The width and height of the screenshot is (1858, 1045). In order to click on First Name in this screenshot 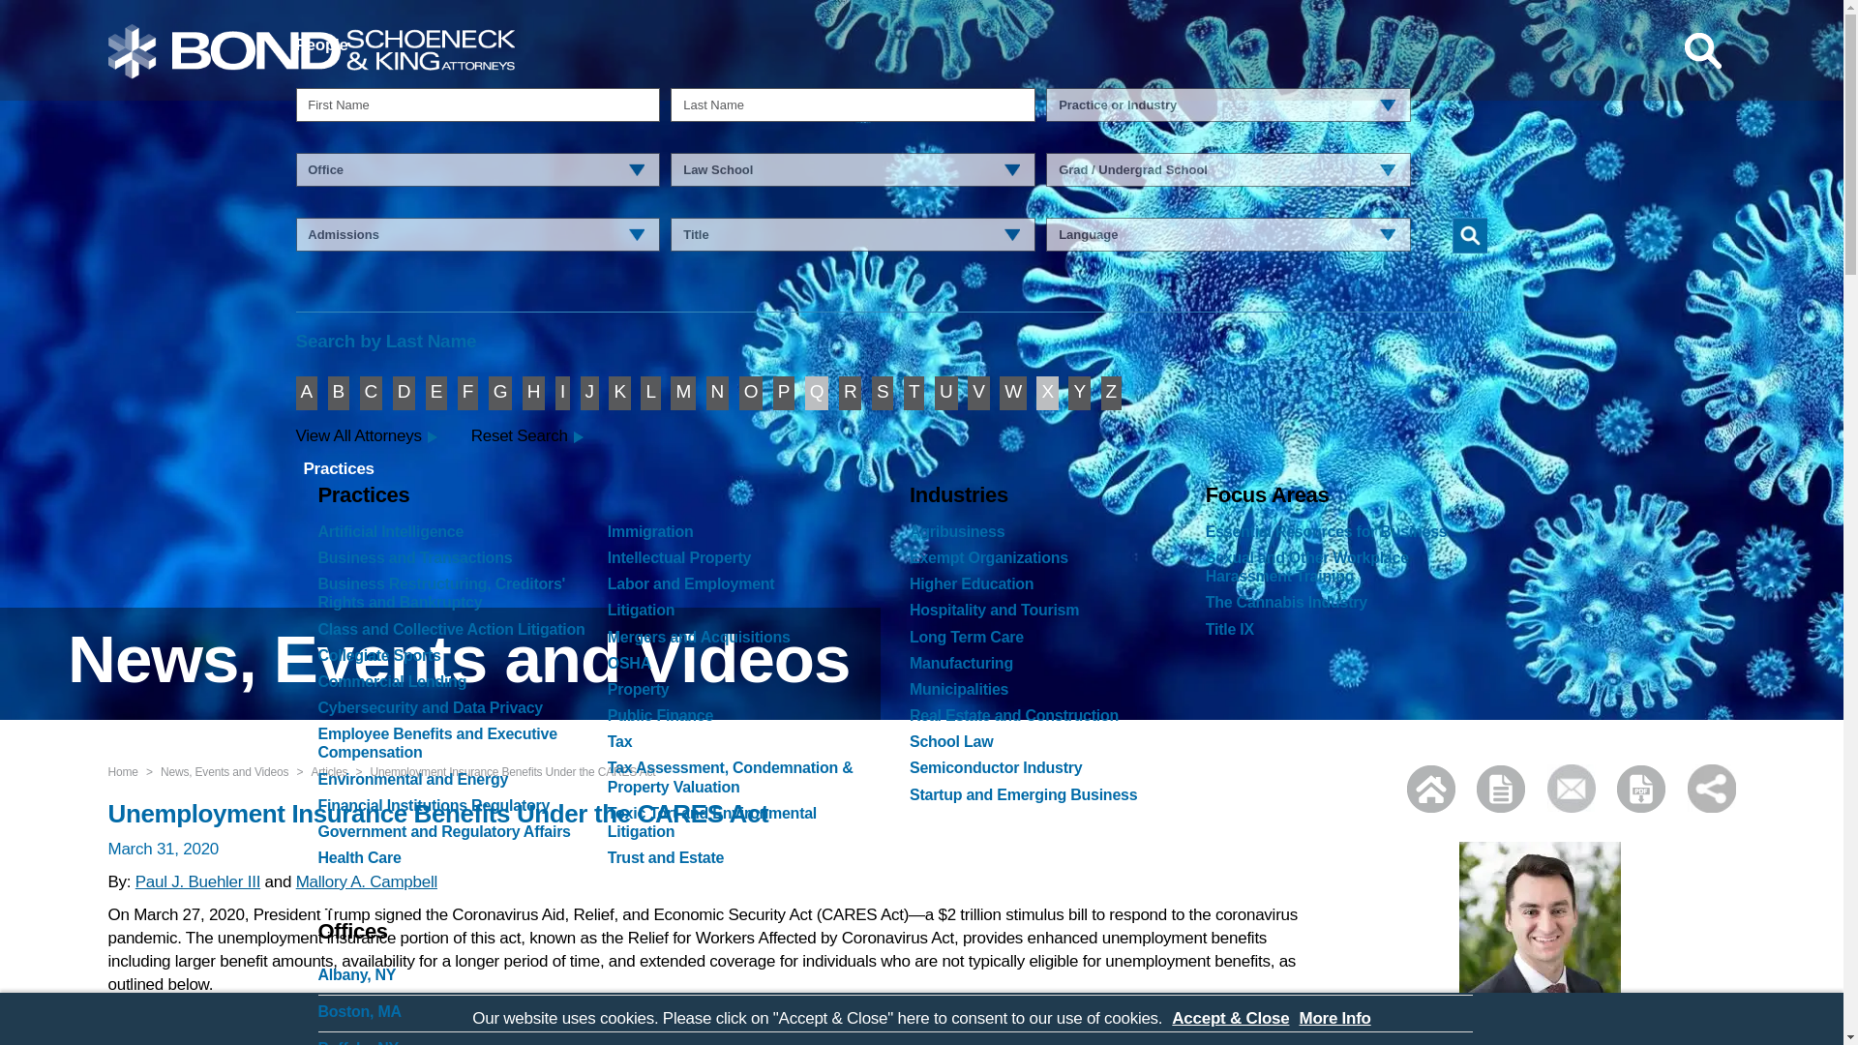, I will do `click(477, 104)`.